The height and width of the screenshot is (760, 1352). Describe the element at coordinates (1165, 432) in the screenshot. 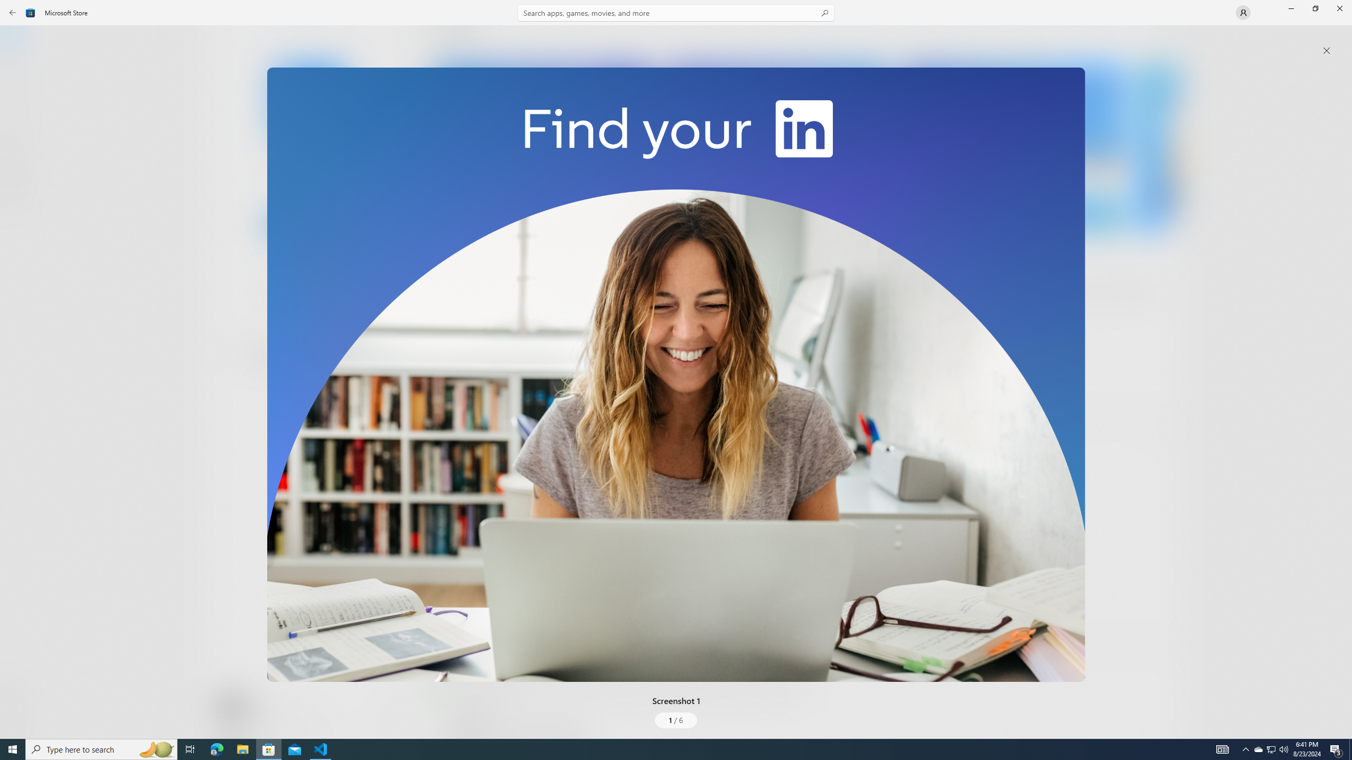

I see `Show all ratings and reviews` at that location.